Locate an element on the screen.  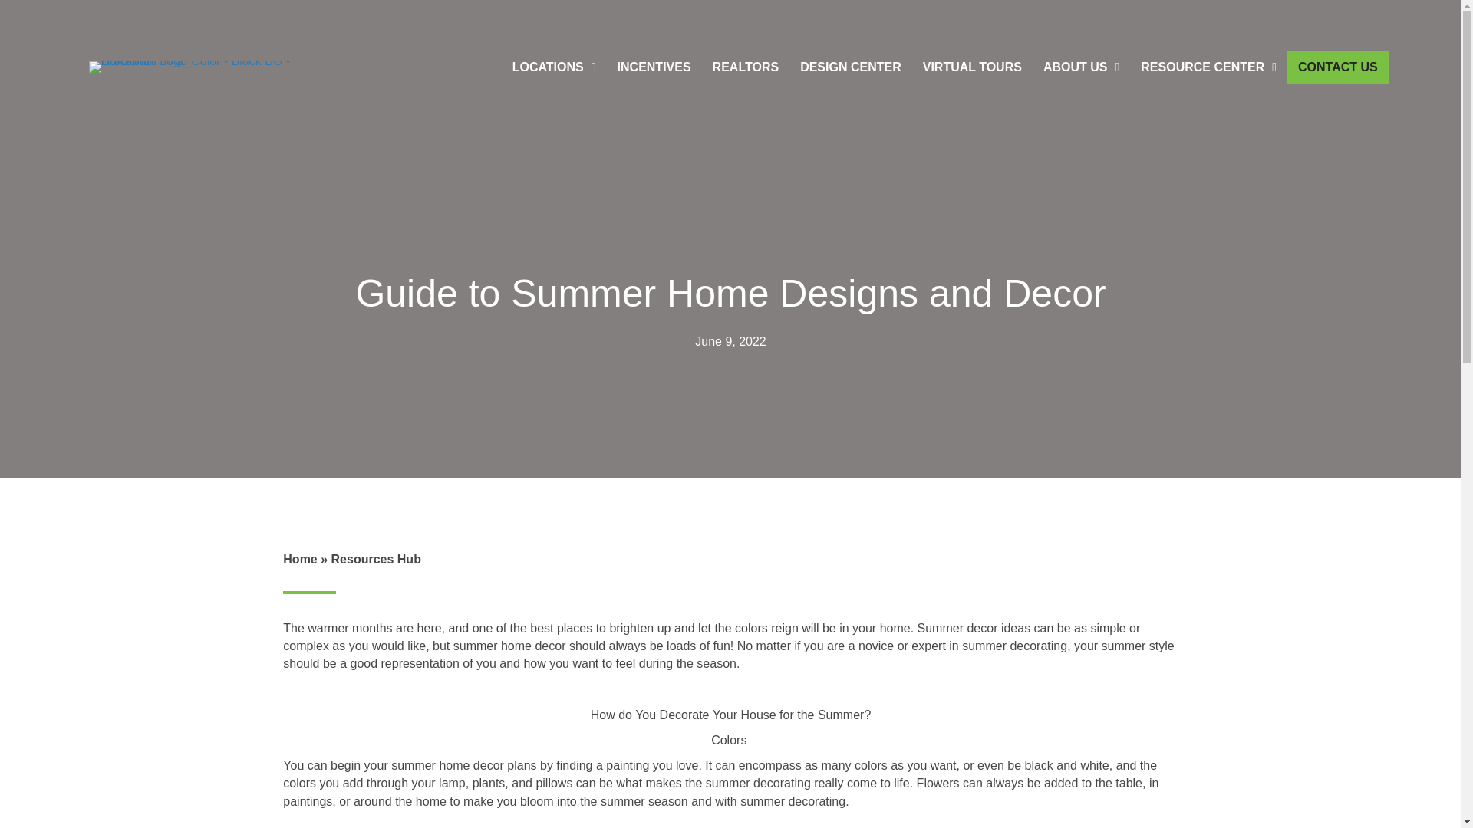
REALTORS is located at coordinates (746, 67).